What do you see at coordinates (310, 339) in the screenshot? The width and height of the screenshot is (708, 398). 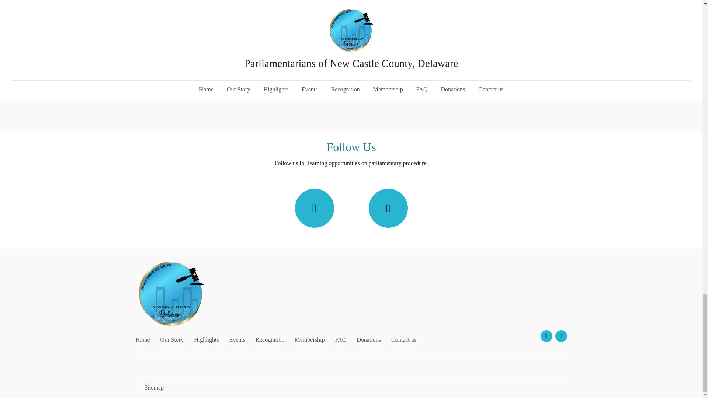 I see `Membership` at bounding box center [310, 339].